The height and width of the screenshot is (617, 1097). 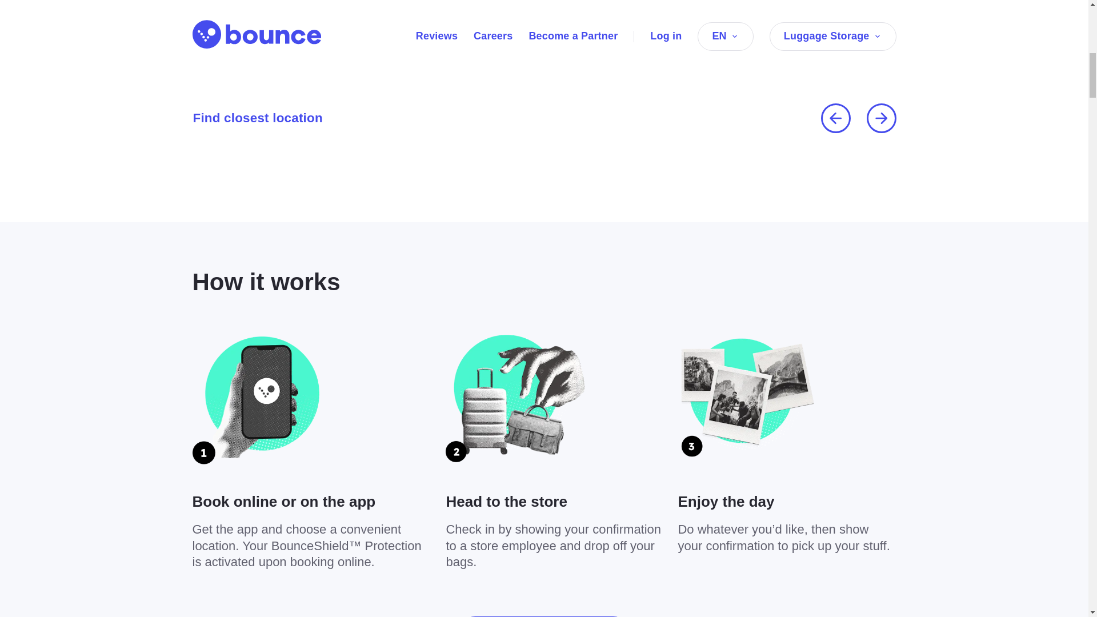 What do you see at coordinates (257, 118) in the screenshot?
I see `Find closest location` at bounding box center [257, 118].